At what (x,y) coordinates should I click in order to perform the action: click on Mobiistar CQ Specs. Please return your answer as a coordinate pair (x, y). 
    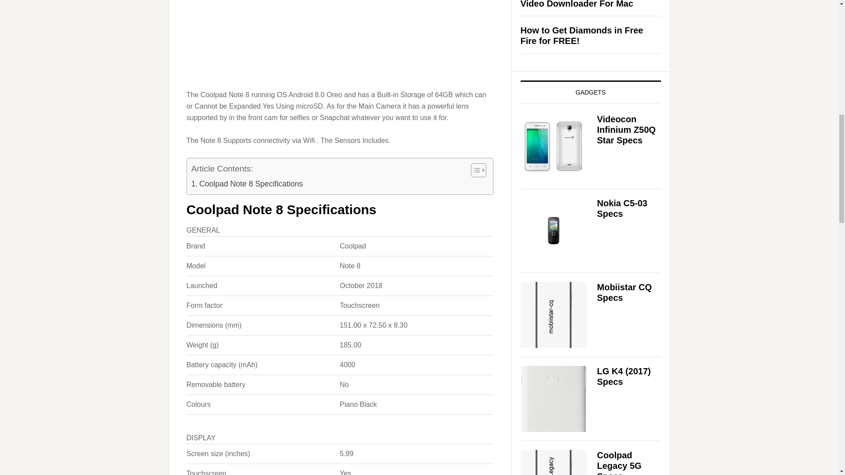
    Looking at the image, I should click on (624, 292).